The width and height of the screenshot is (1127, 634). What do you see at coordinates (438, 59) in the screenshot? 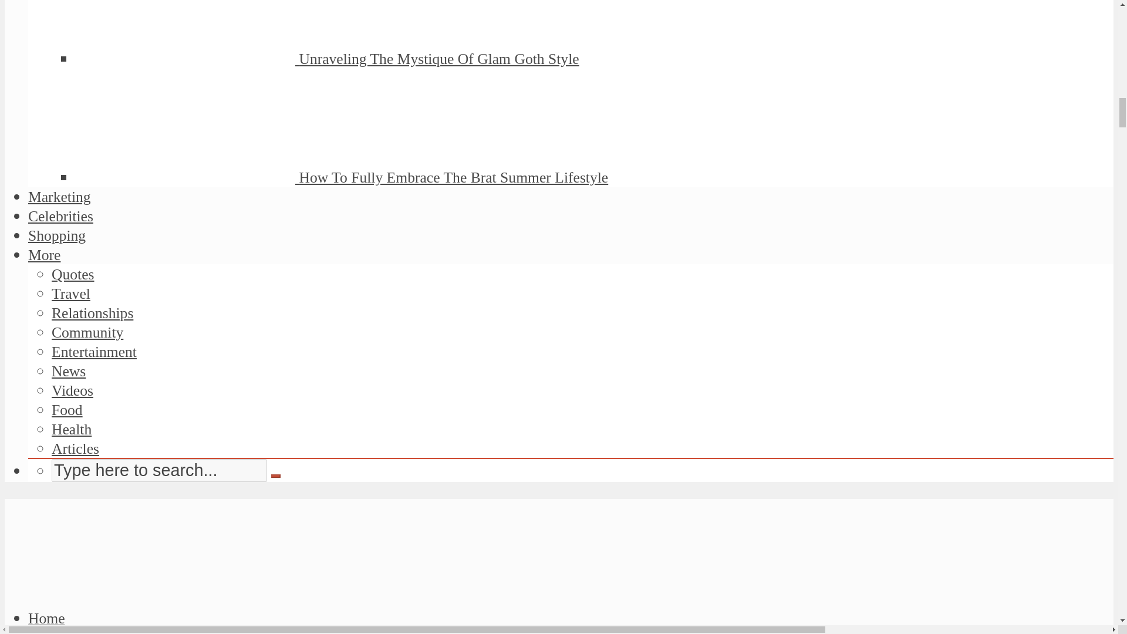
I see `Unraveling The Mystique Of Glam Goth Style` at bounding box center [438, 59].